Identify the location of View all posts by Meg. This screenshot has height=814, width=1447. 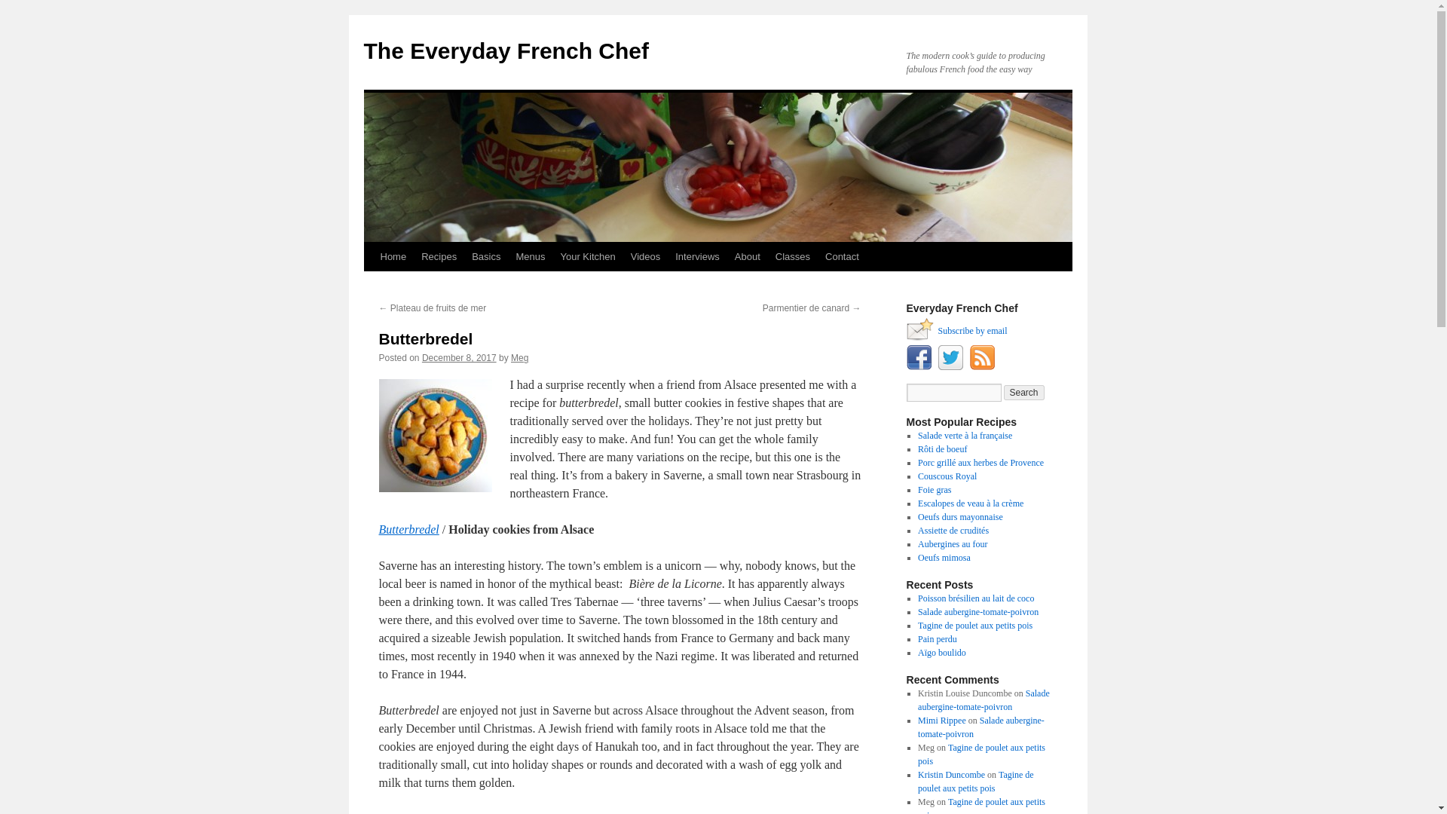
(519, 357).